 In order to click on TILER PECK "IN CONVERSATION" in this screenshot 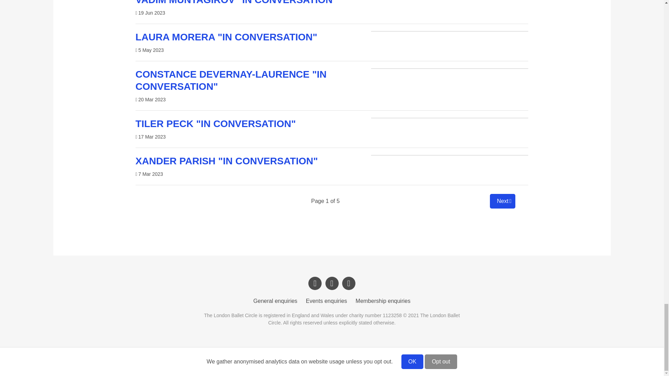, I will do `click(215, 124)`.